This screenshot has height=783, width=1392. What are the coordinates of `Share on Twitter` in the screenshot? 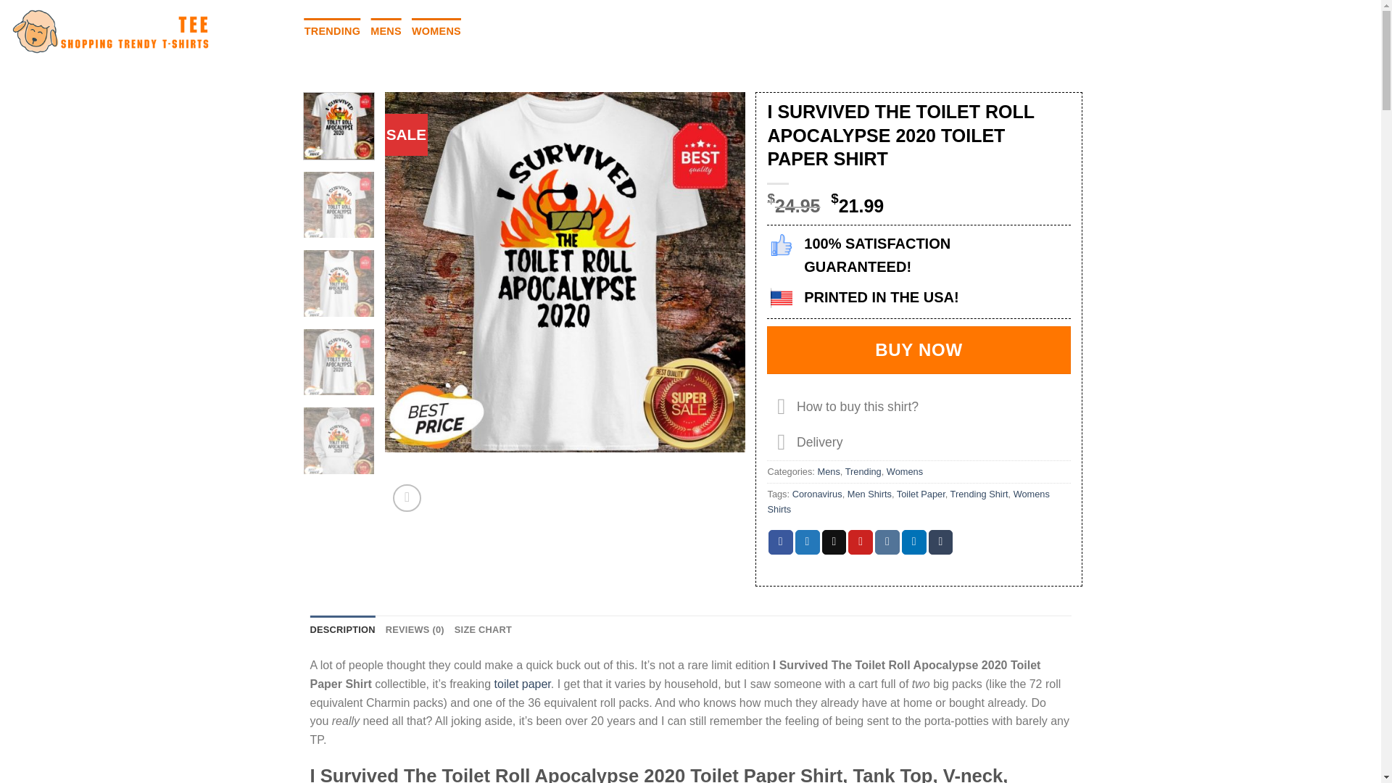 It's located at (807, 542).